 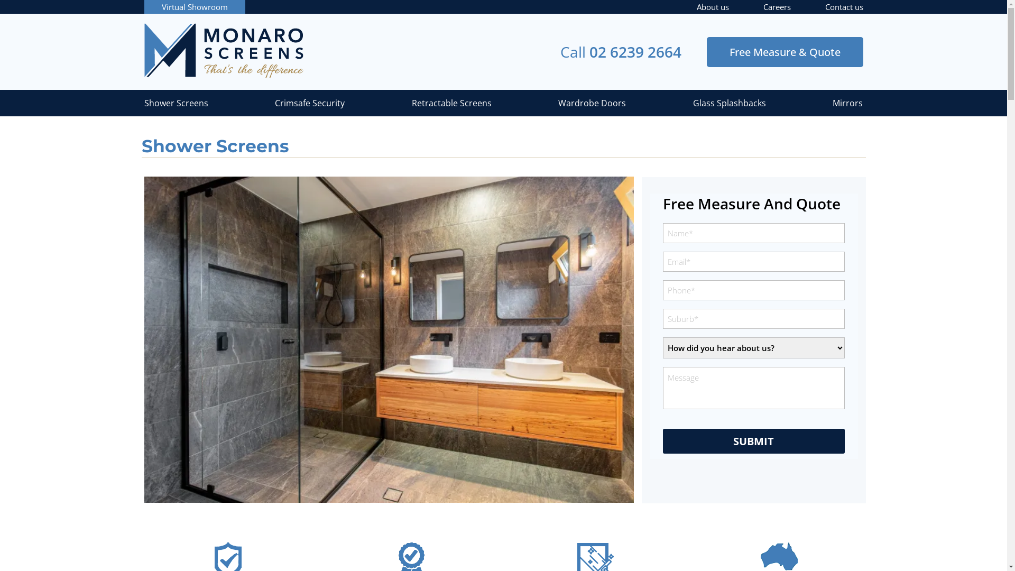 What do you see at coordinates (844, 7) in the screenshot?
I see `Contact us` at bounding box center [844, 7].